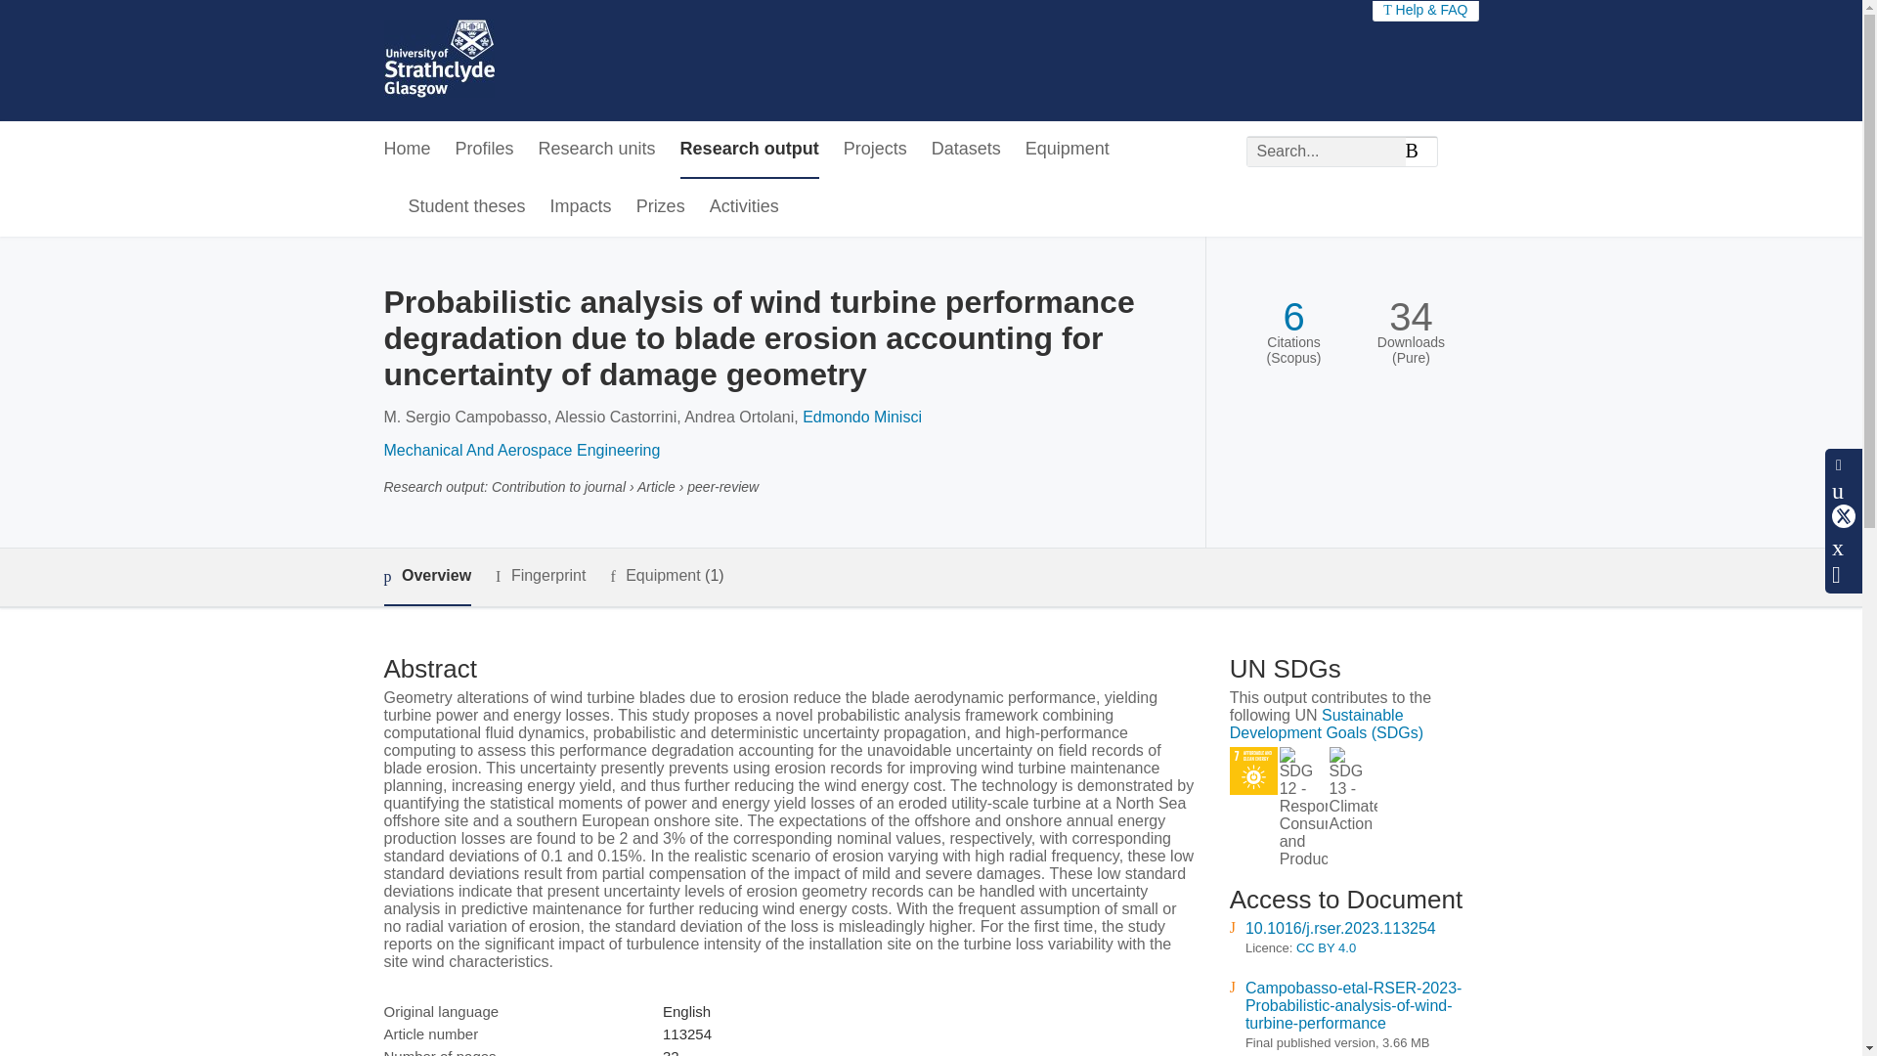 The height and width of the screenshot is (1056, 1877). What do you see at coordinates (467, 207) in the screenshot?
I see `Student theses` at bounding box center [467, 207].